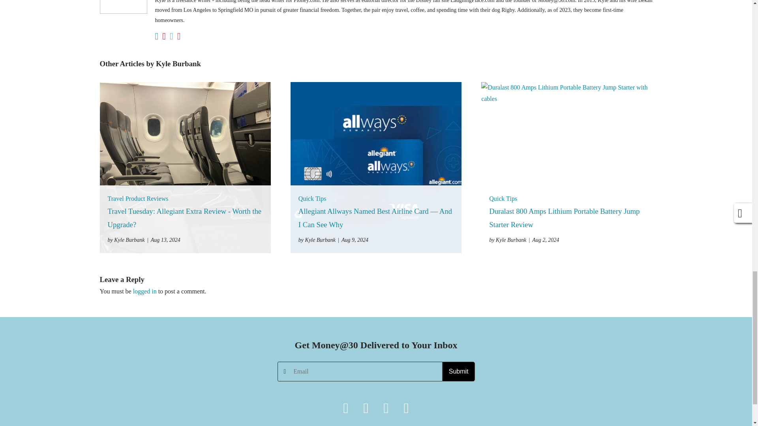  I want to click on Quick Tips, so click(313, 198).